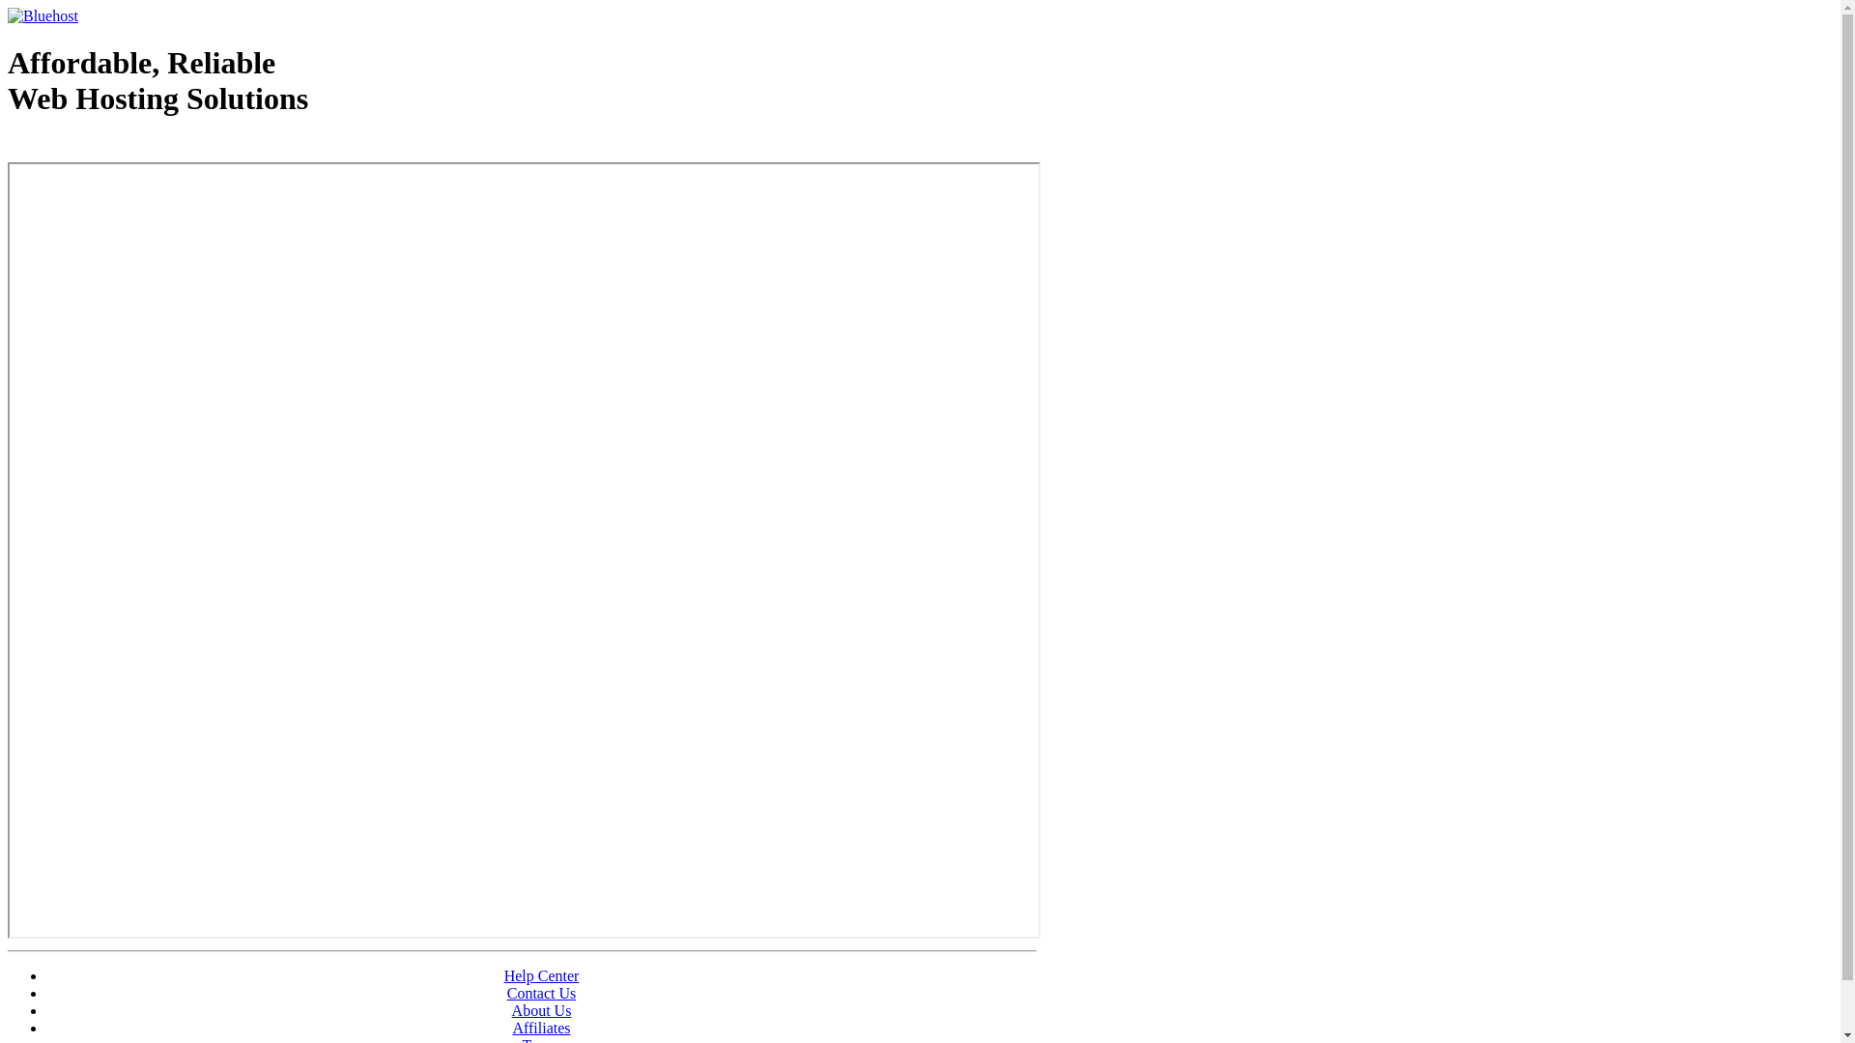  Describe the element at coordinates (541, 1028) in the screenshot. I see `Affiliates` at that location.